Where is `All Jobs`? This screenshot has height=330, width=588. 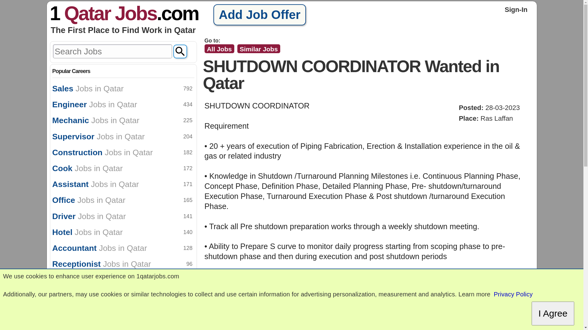 All Jobs is located at coordinates (219, 49).